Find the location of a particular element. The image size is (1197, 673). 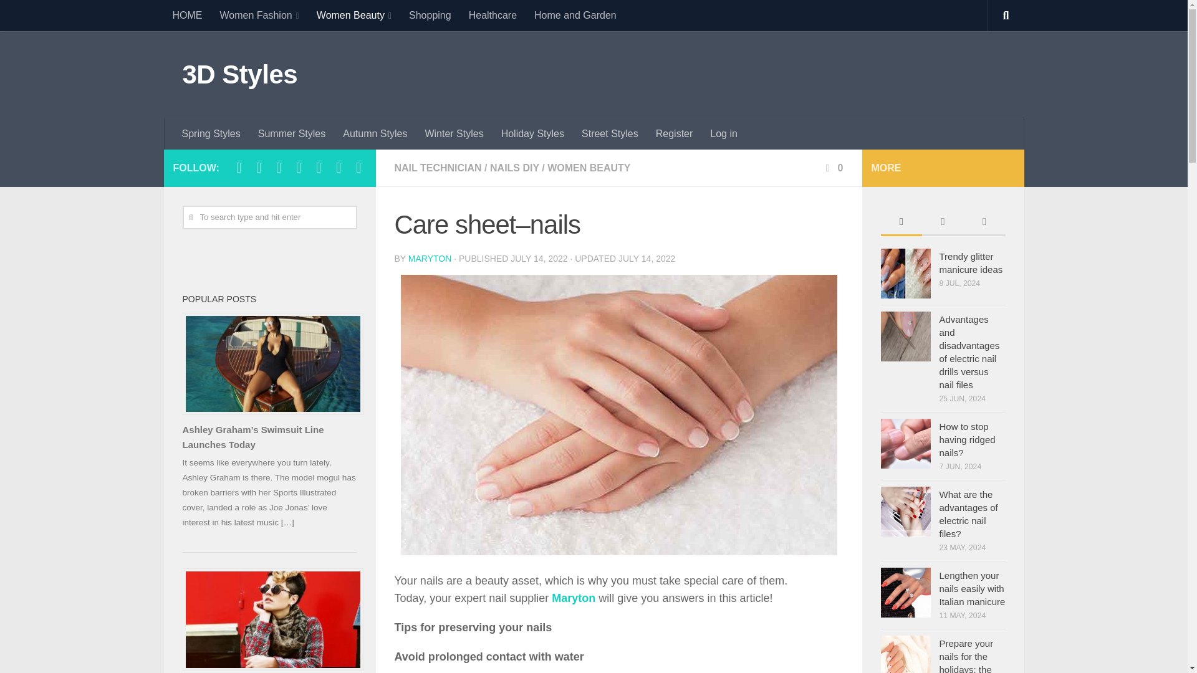

Women Fashion is located at coordinates (259, 15).